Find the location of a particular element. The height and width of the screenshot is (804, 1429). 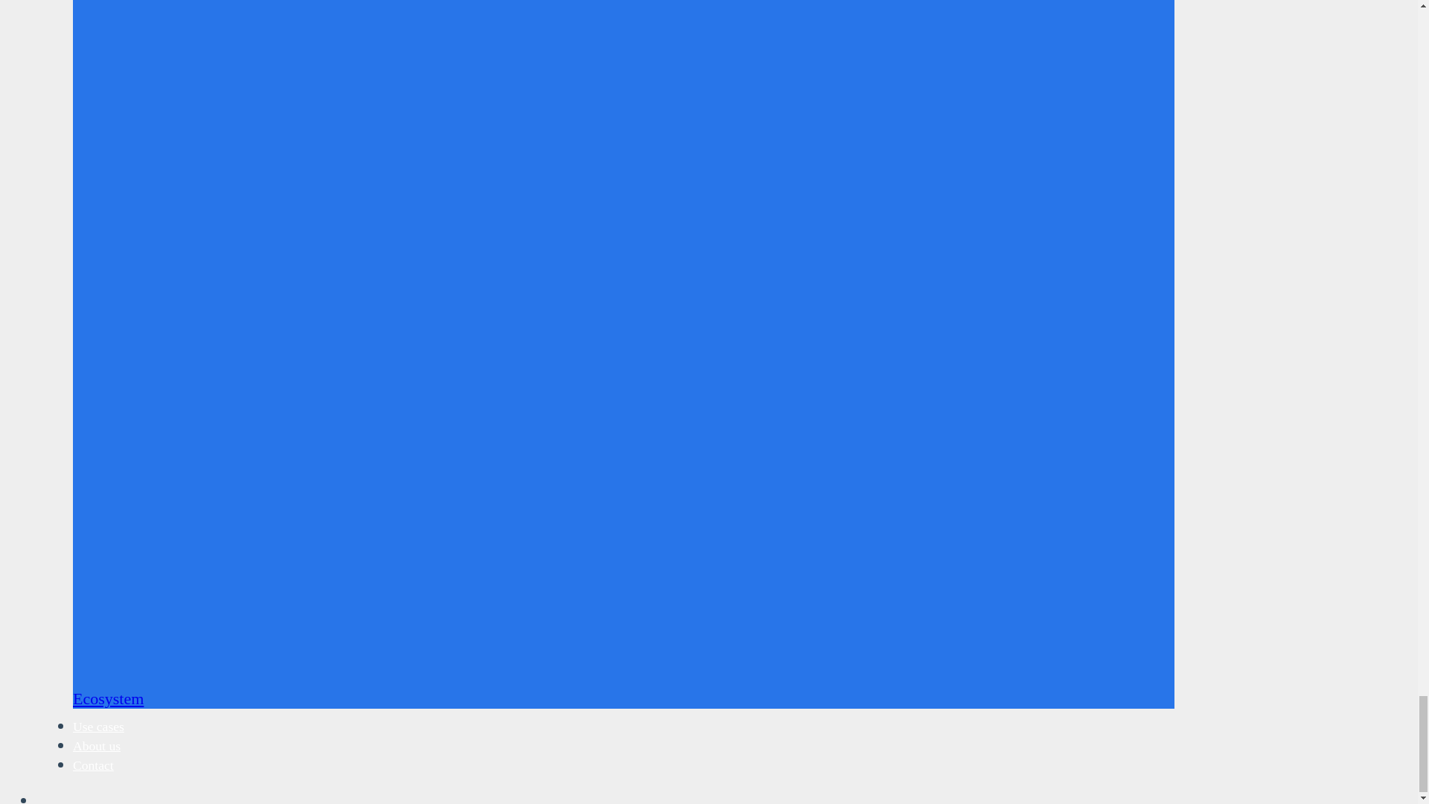

Ecosystem is located at coordinates (108, 698).